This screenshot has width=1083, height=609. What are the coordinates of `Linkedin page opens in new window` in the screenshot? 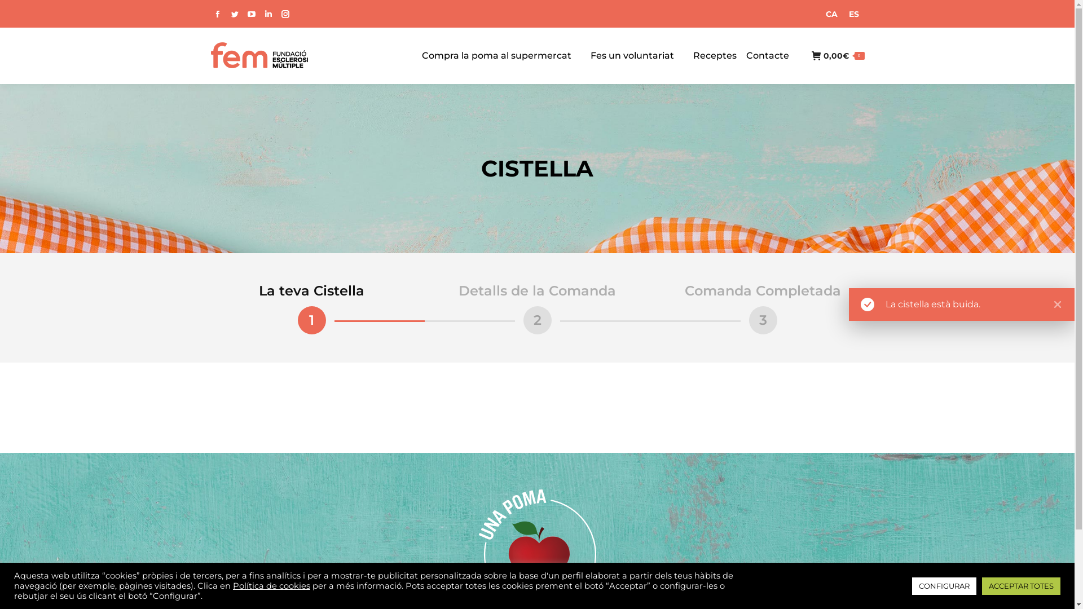 It's located at (268, 14).